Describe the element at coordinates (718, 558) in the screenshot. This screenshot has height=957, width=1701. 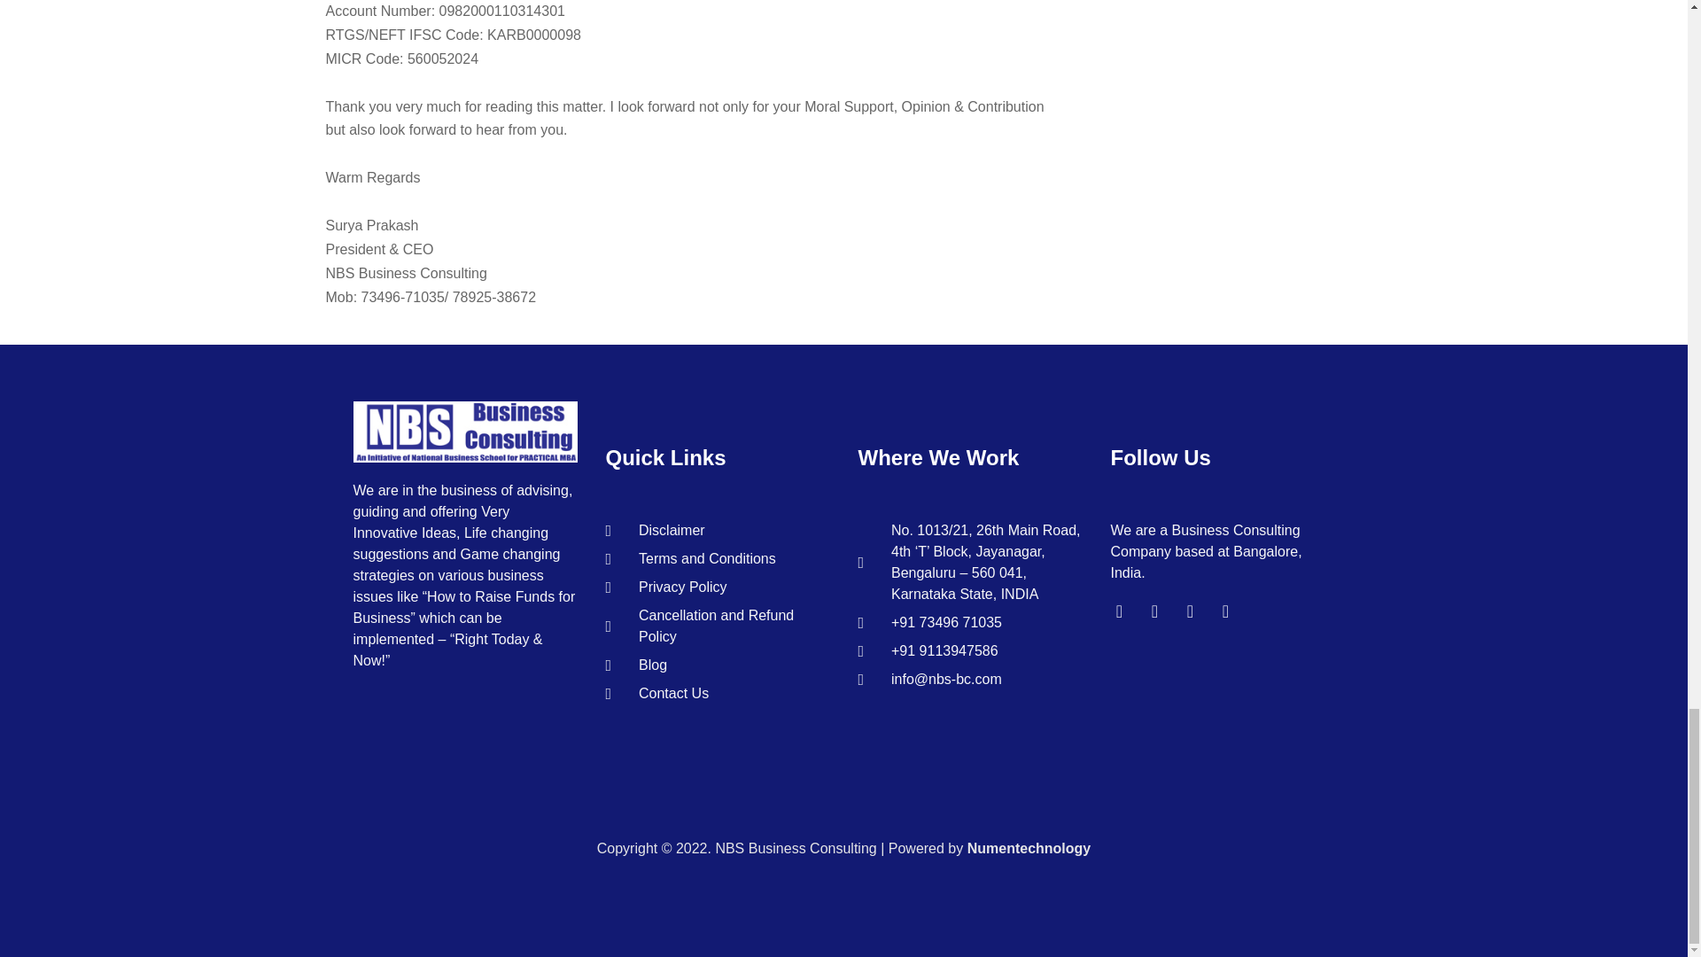
I see `Terms and Conditions` at that location.